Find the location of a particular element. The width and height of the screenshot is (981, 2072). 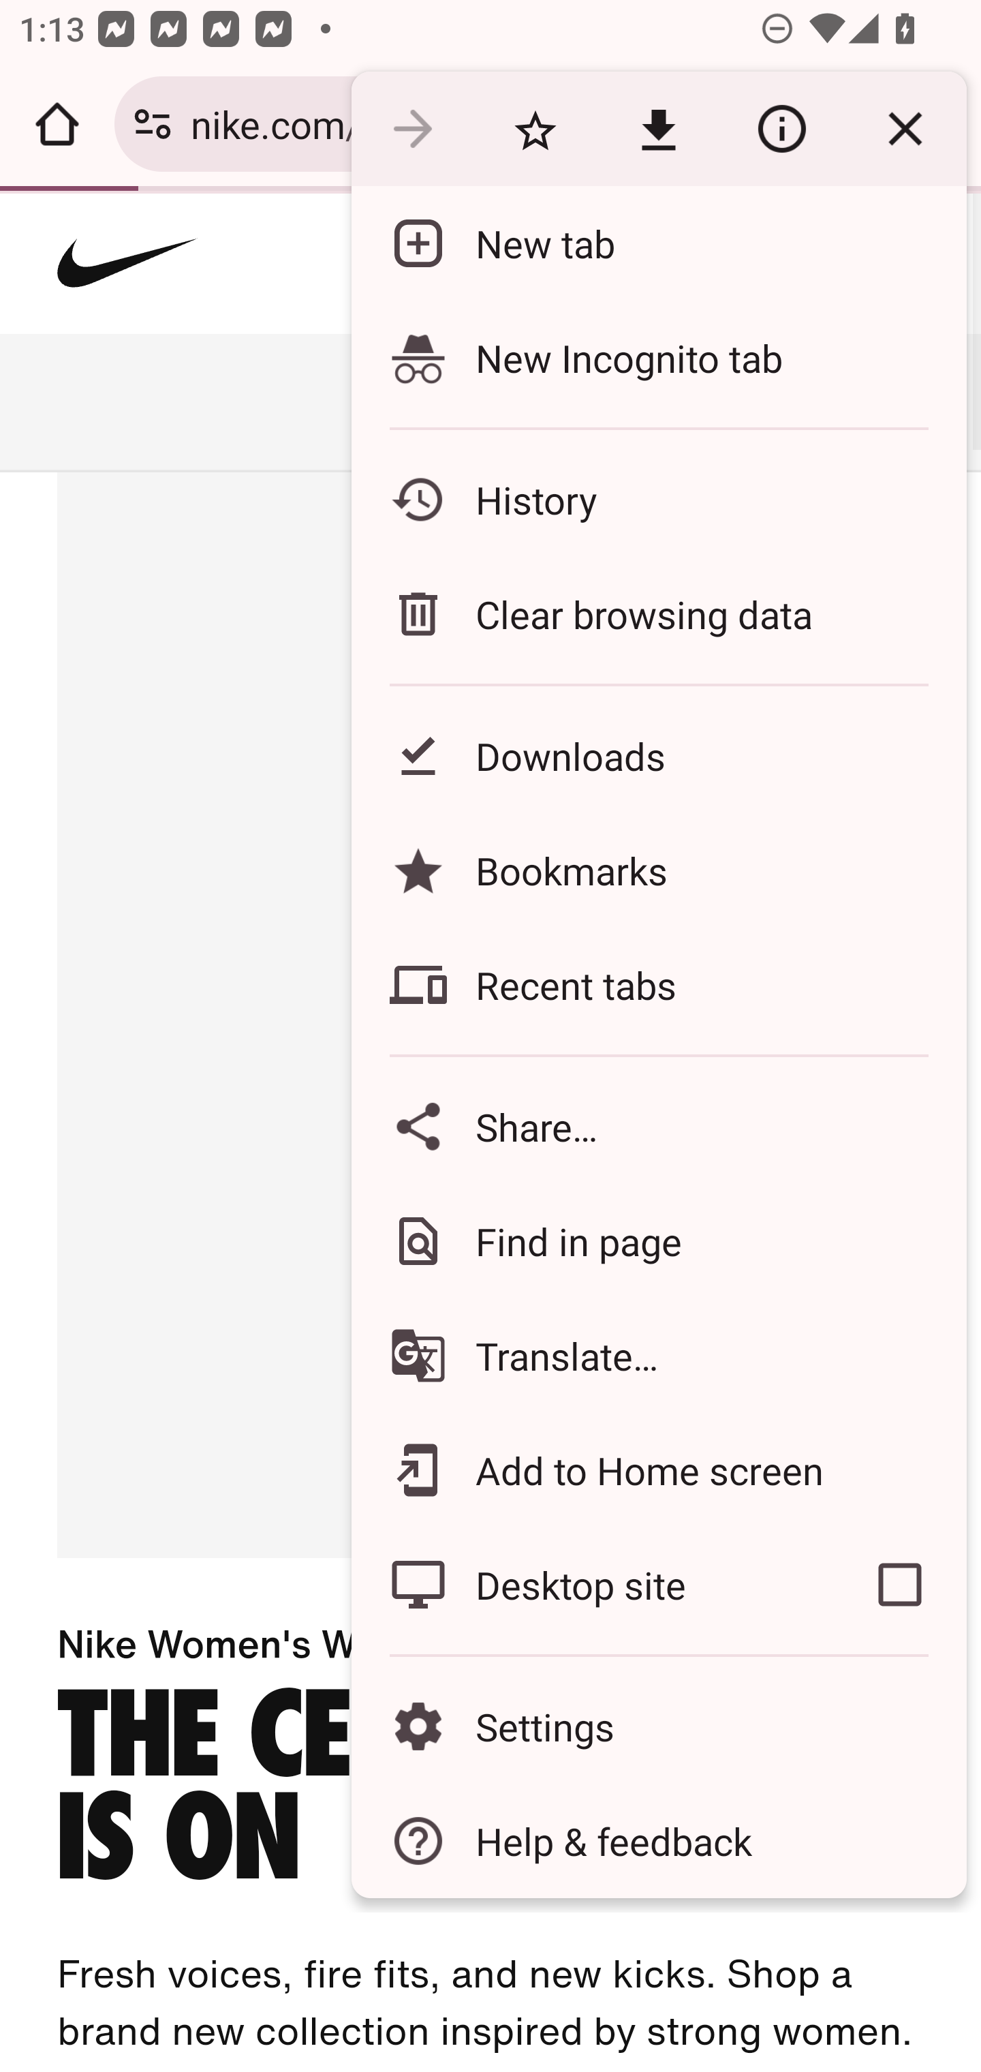

Download is located at coordinates (658, 129).